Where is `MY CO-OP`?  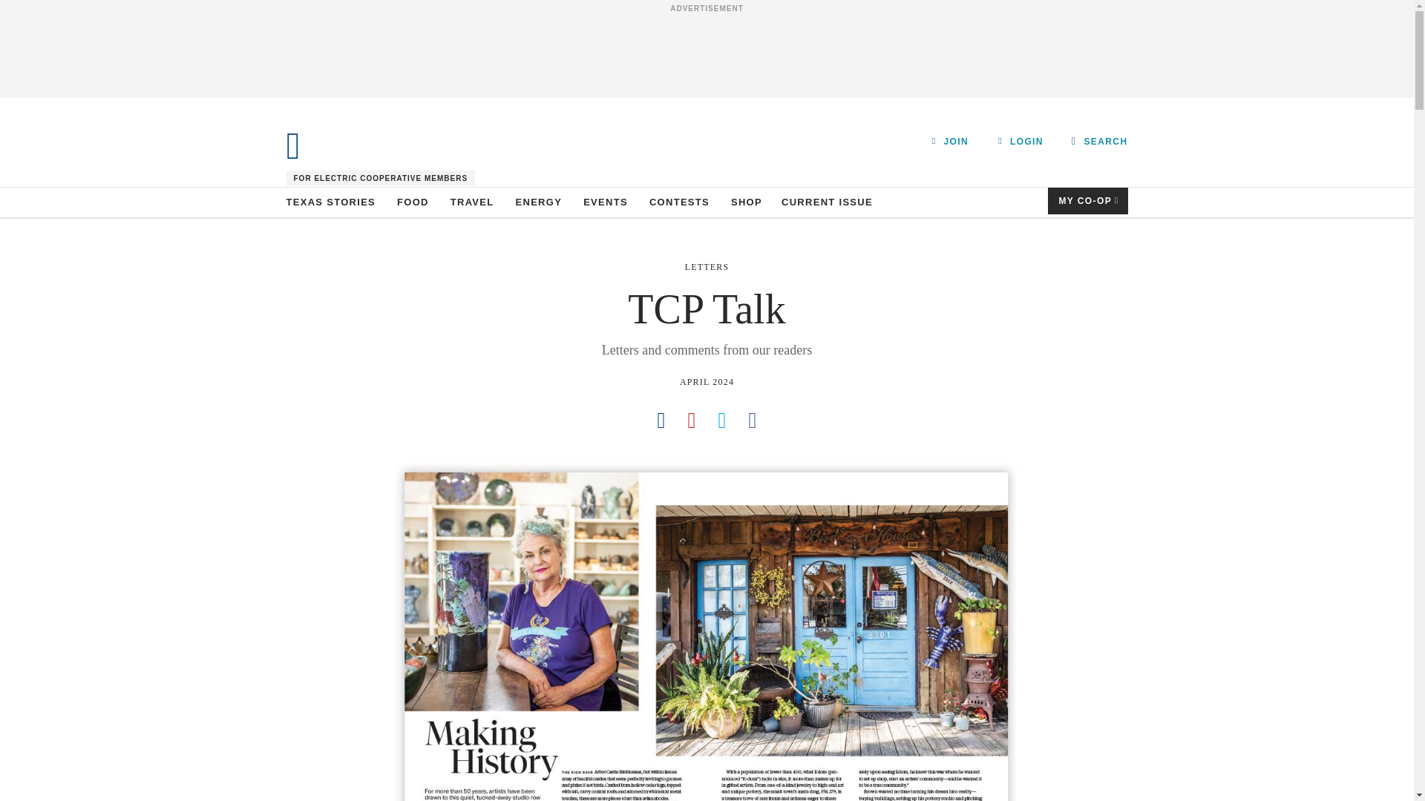
MY CO-OP is located at coordinates (1088, 200).